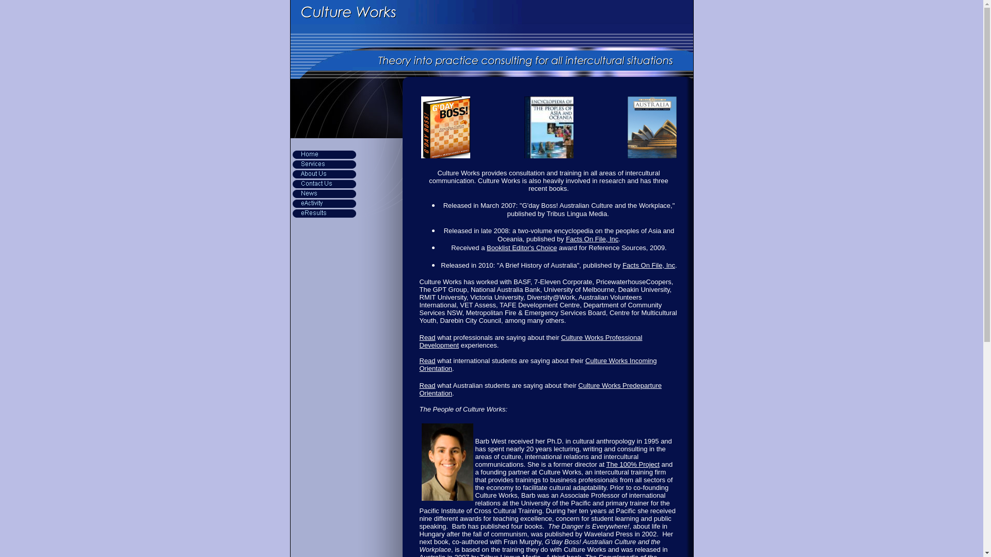 The image size is (991, 557). What do you see at coordinates (324, 184) in the screenshot?
I see `Contact Us` at bounding box center [324, 184].